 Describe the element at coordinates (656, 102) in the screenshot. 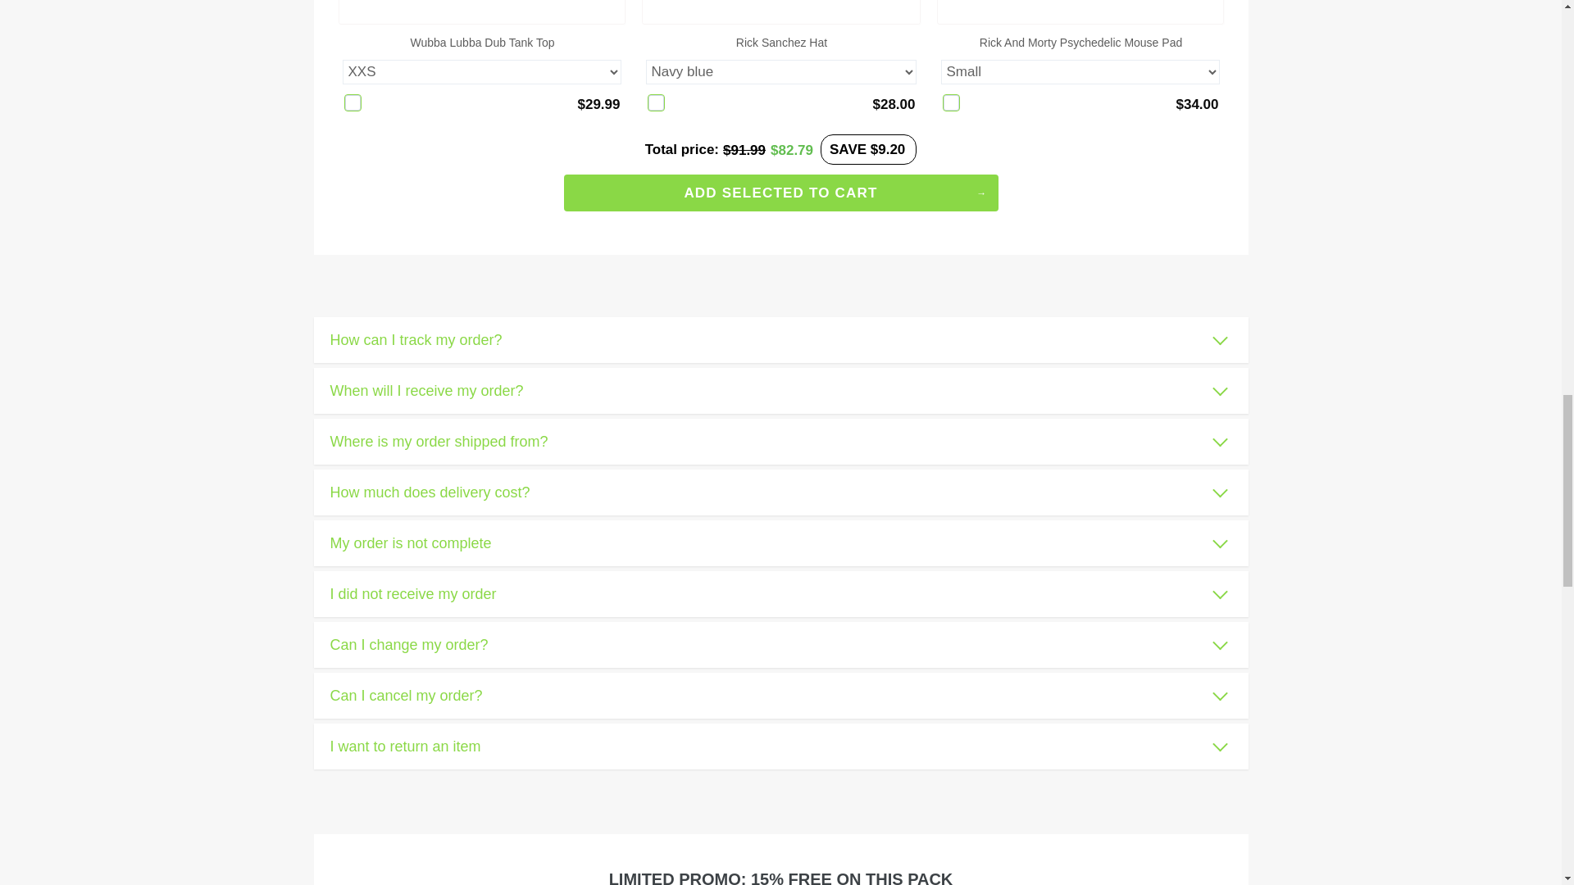

I see `on` at that location.